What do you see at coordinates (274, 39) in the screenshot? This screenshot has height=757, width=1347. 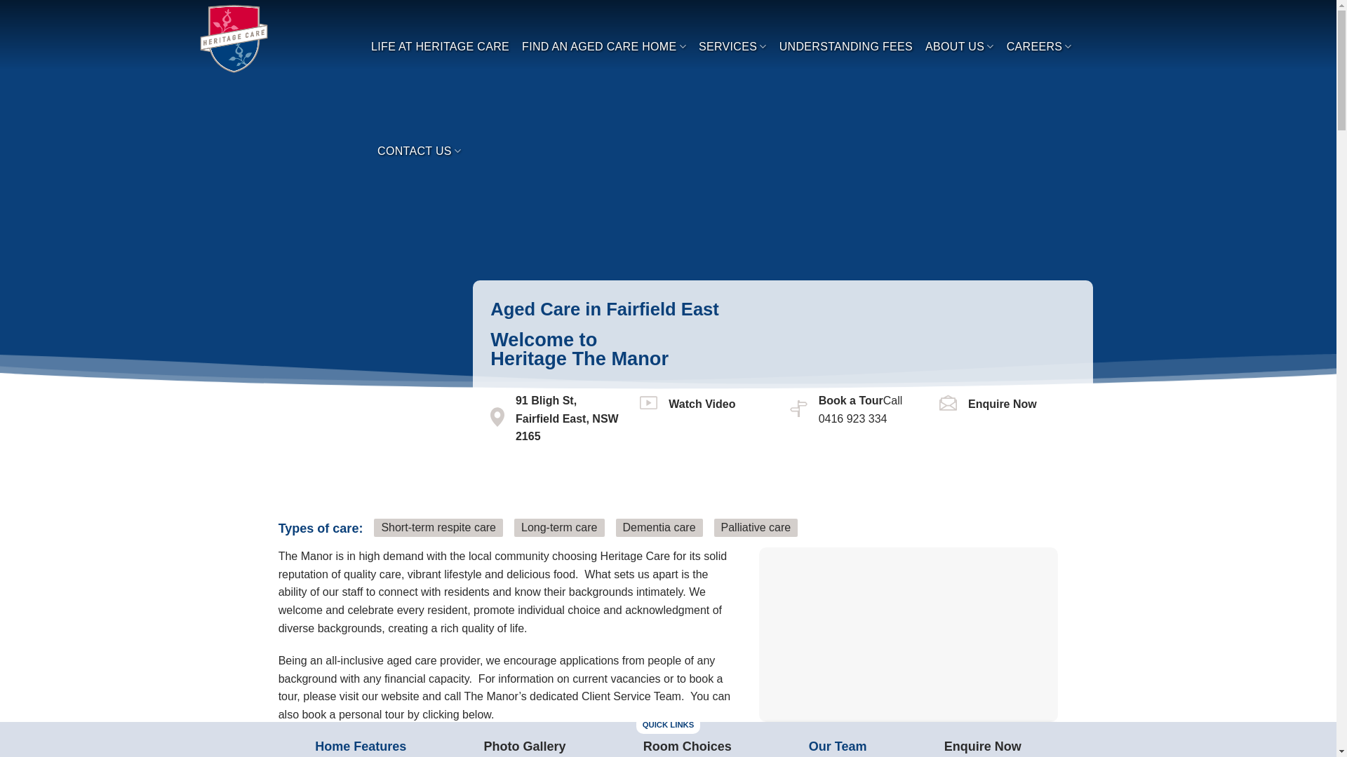 I see `Heritage Care` at bounding box center [274, 39].